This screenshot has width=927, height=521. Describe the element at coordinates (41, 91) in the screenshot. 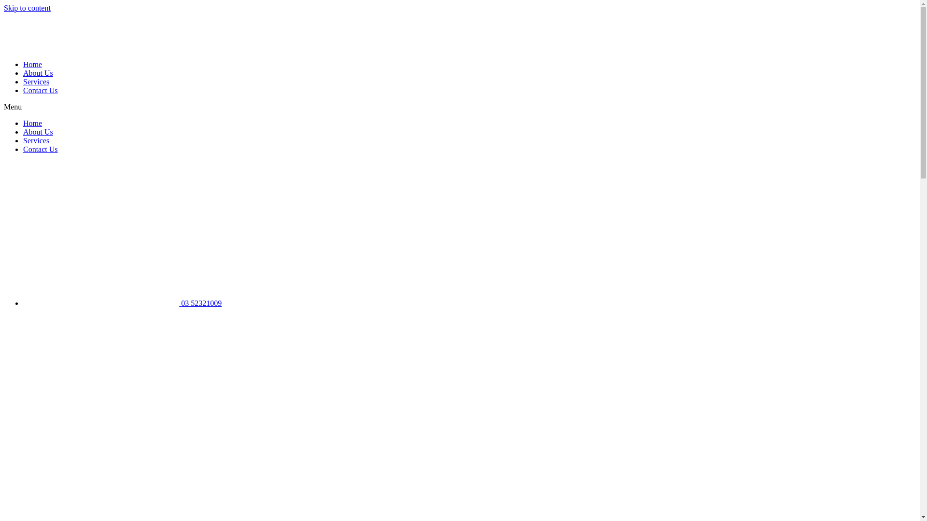

I see `Contact Us` at that location.